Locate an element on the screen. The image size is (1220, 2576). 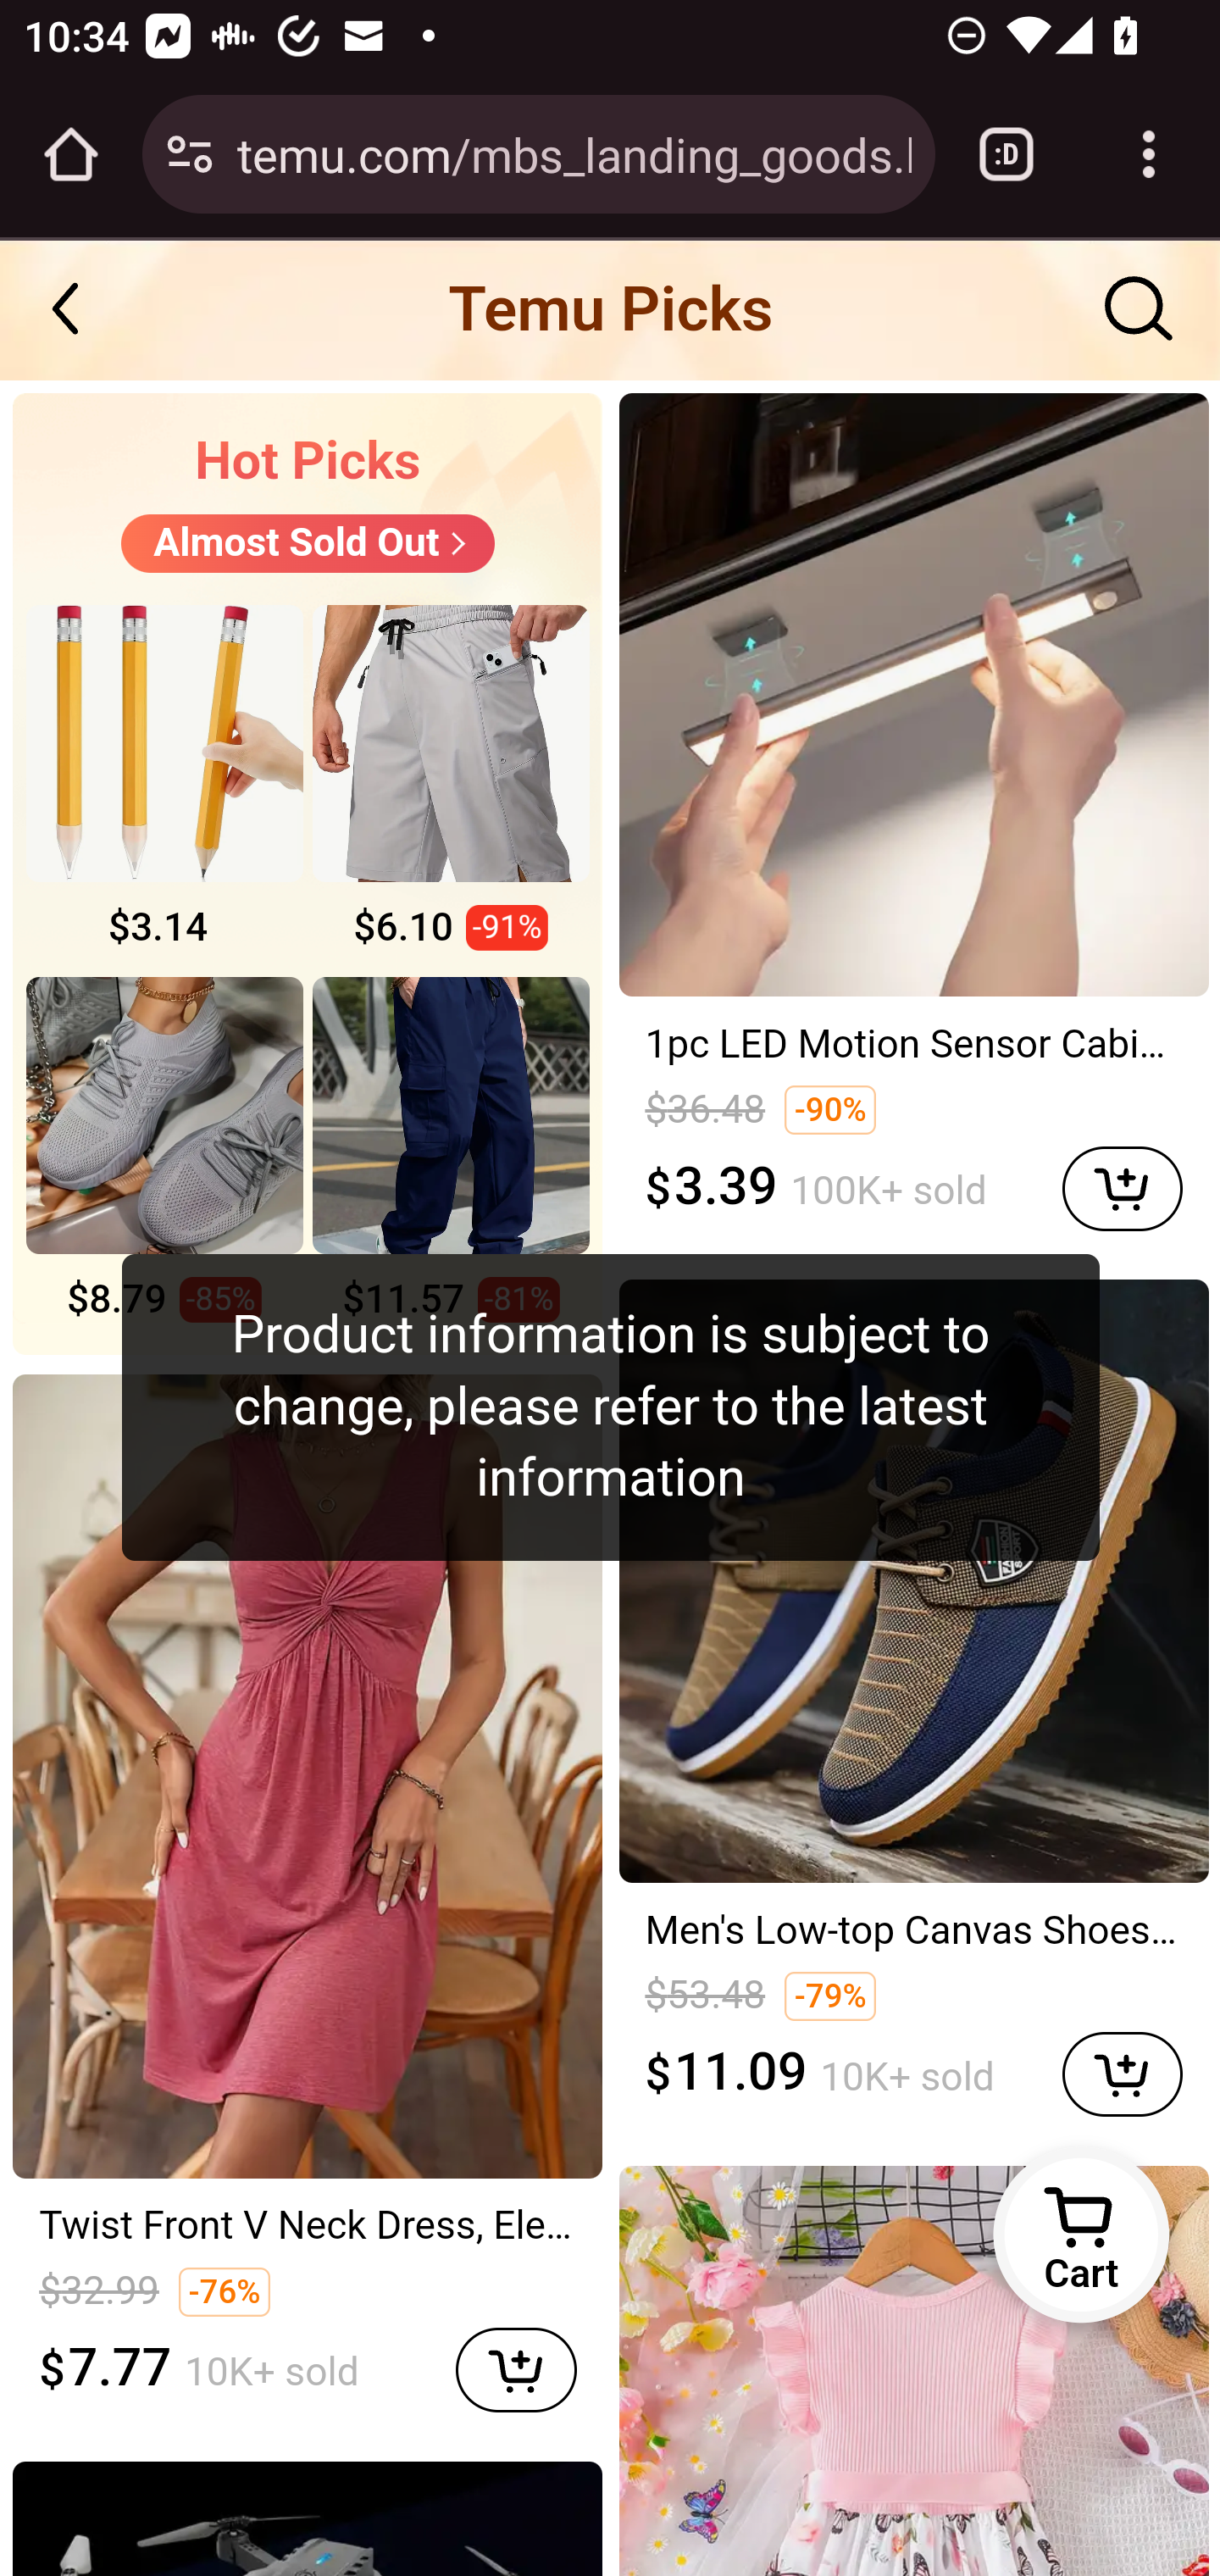
Open the home page is located at coordinates (71, 154).